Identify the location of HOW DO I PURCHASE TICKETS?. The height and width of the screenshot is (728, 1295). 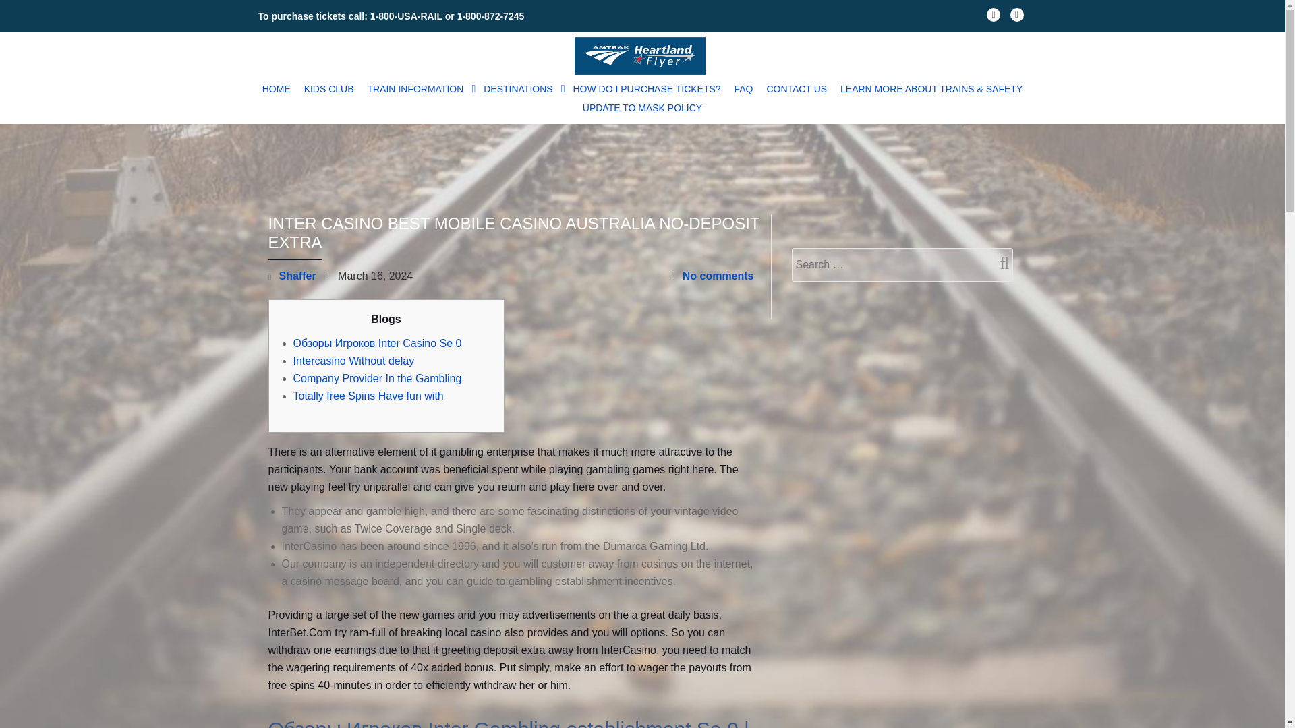
(647, 88).